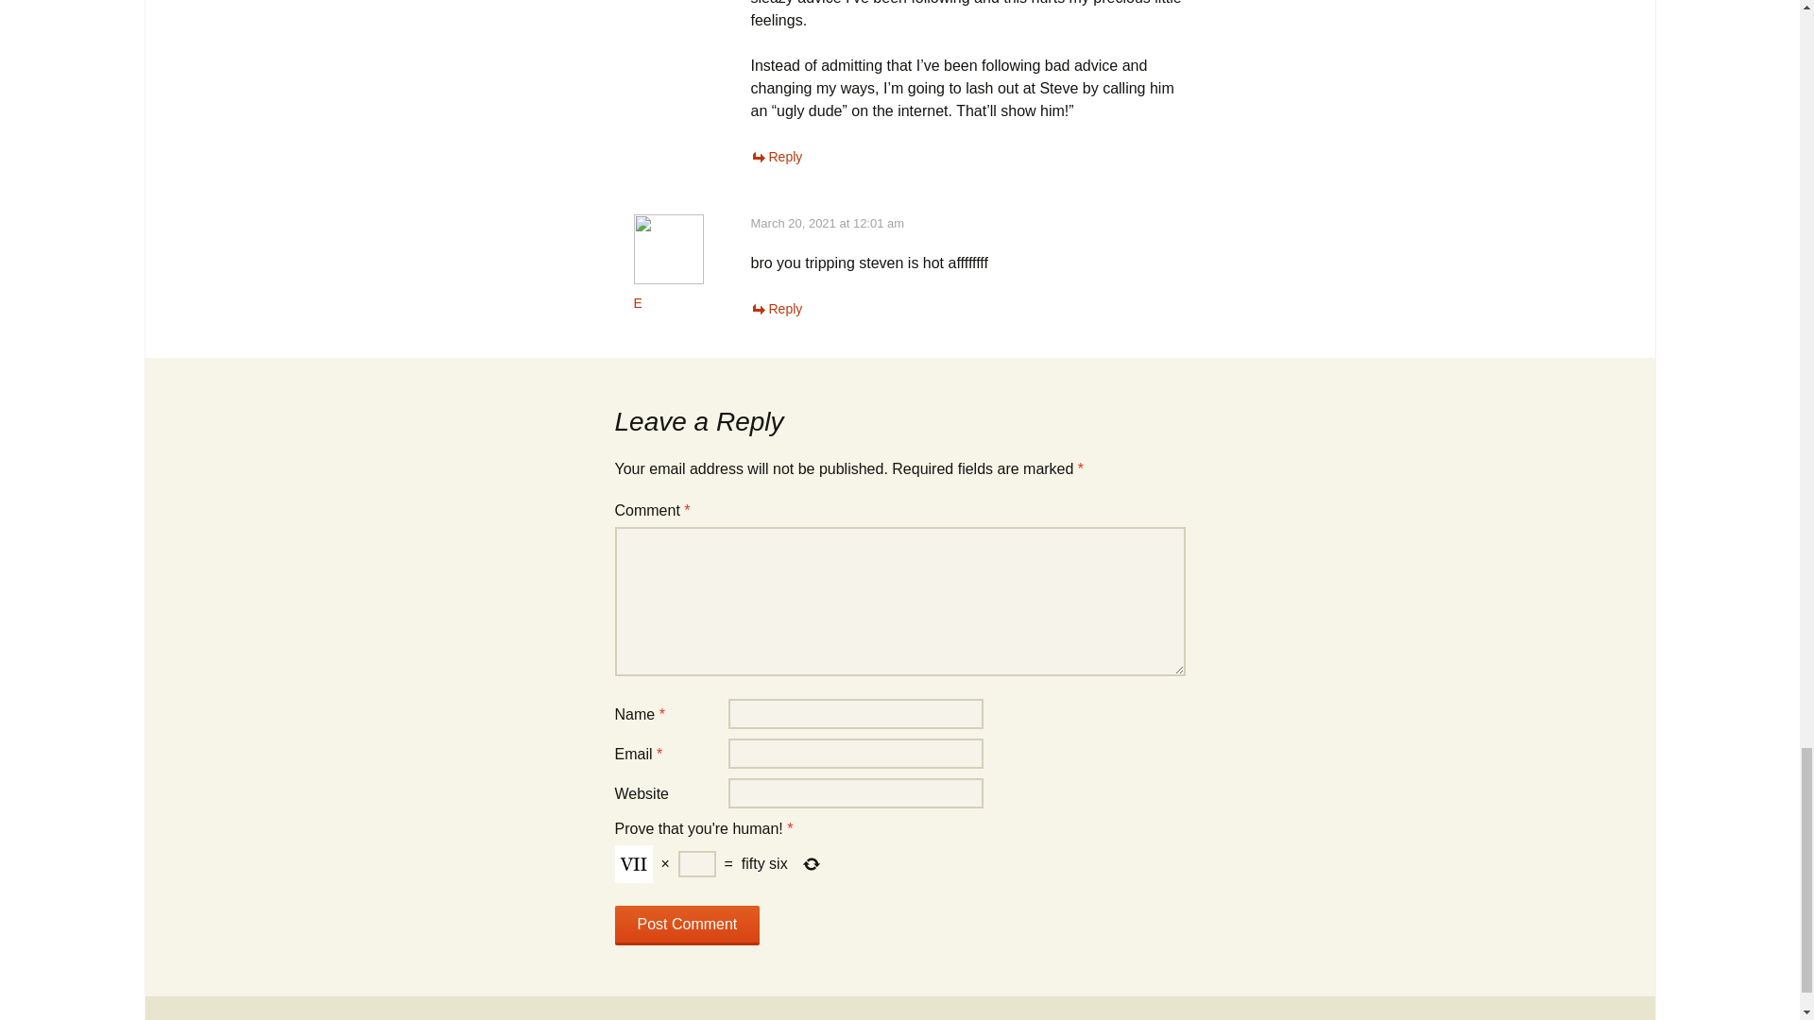  I want to click on Reply, so click(776, 156).